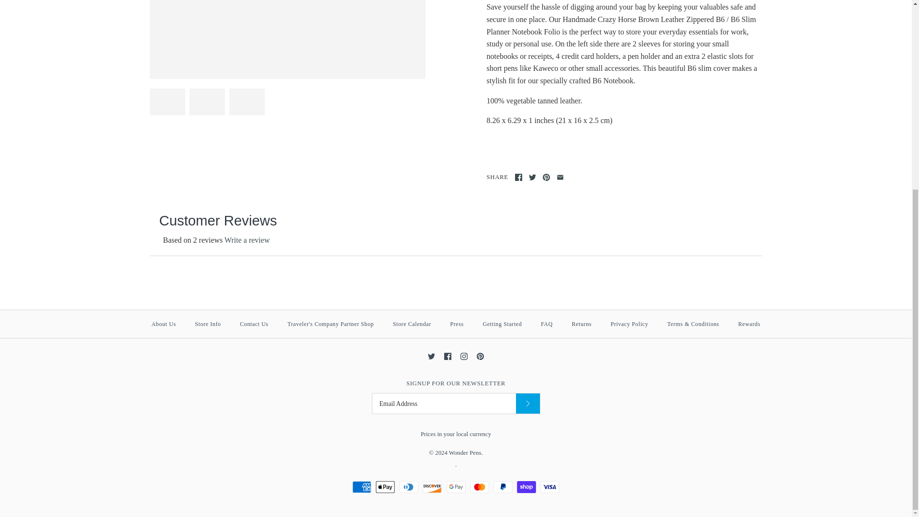  Describe the element at coordinates (385, 487) in the screenshot. I see `Apple Pay` at that location.